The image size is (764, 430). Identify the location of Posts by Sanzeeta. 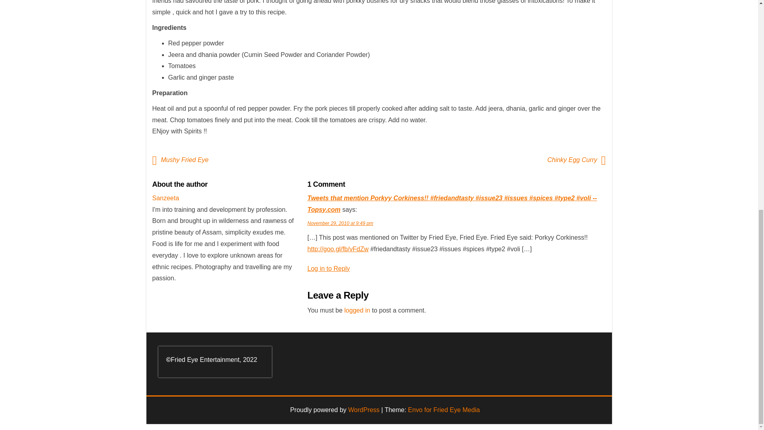
(166, 198).